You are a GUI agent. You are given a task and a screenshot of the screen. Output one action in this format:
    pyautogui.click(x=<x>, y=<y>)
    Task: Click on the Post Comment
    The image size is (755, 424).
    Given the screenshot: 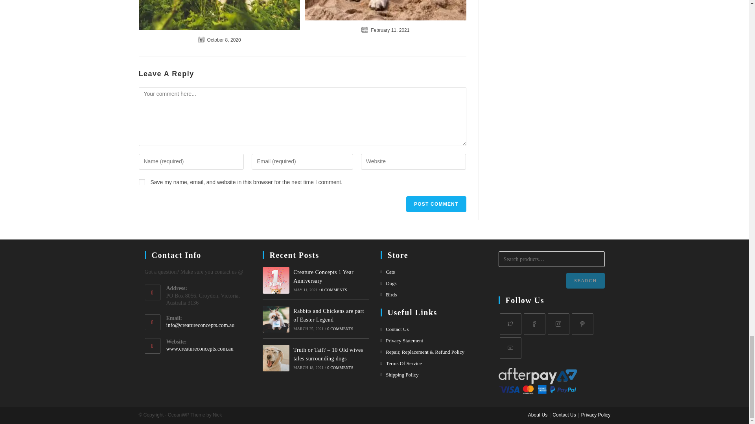 What is the action you would take?
    pyautogui.click(x=436, y=204)
    